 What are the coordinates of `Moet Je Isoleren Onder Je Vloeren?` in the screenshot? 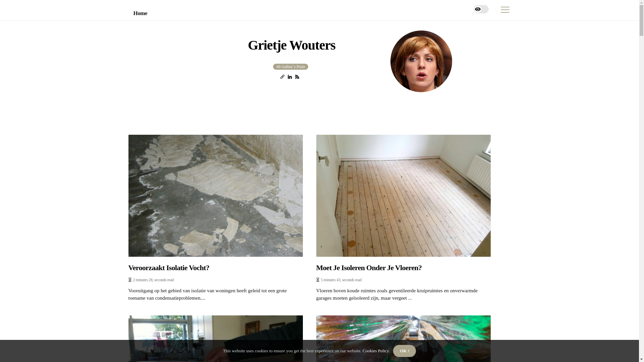 It's located at (403, 268).